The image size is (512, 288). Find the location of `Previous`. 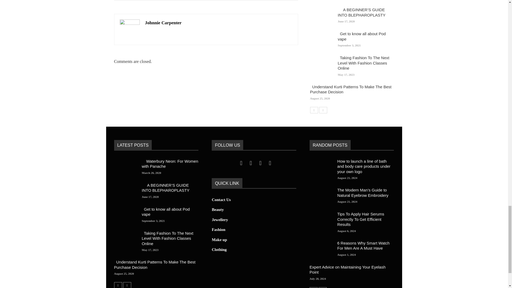

Previous is located at coordinates (314, 287).